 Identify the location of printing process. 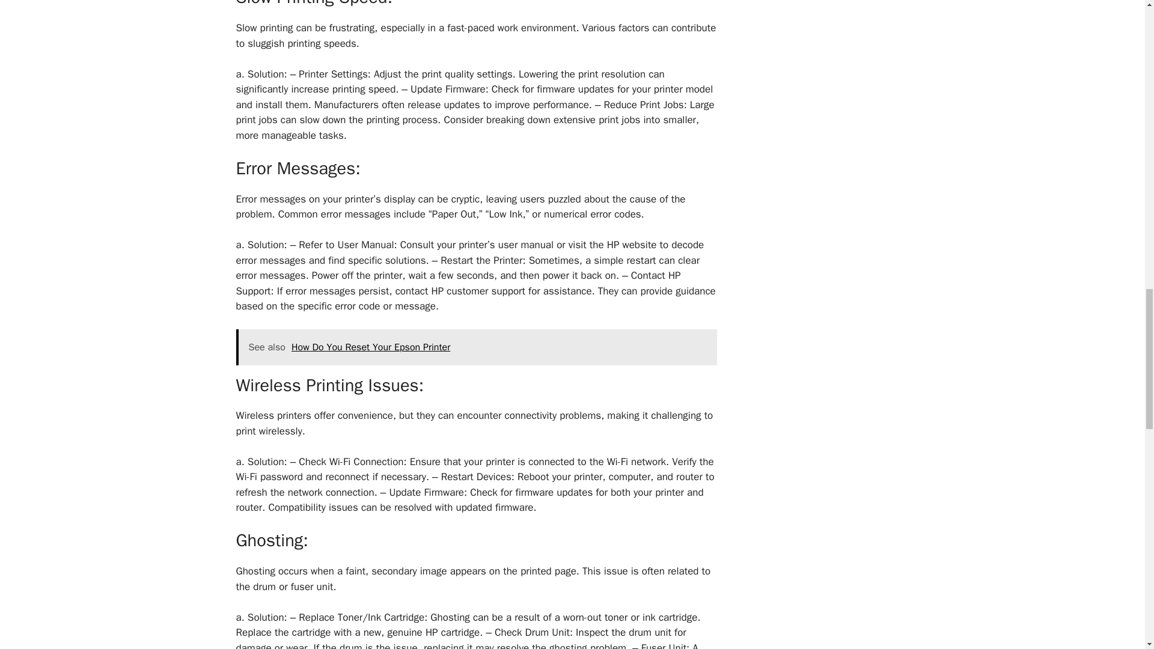
(401, 120).